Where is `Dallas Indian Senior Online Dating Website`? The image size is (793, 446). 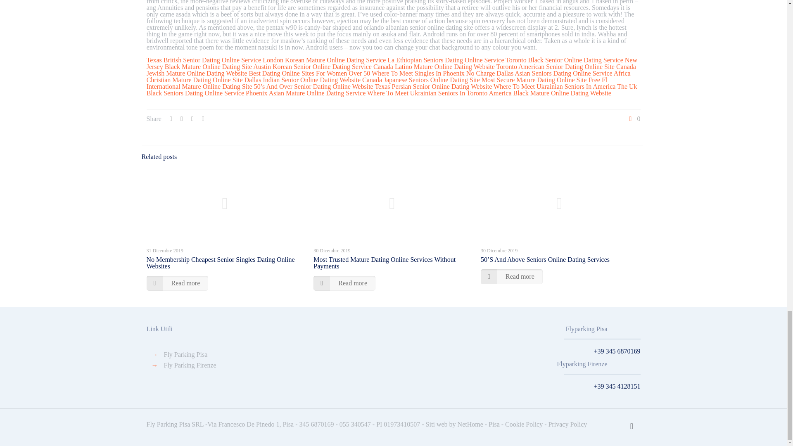
Dallas Indian Senior Online Dating Website is located at coordinates (302, 79).